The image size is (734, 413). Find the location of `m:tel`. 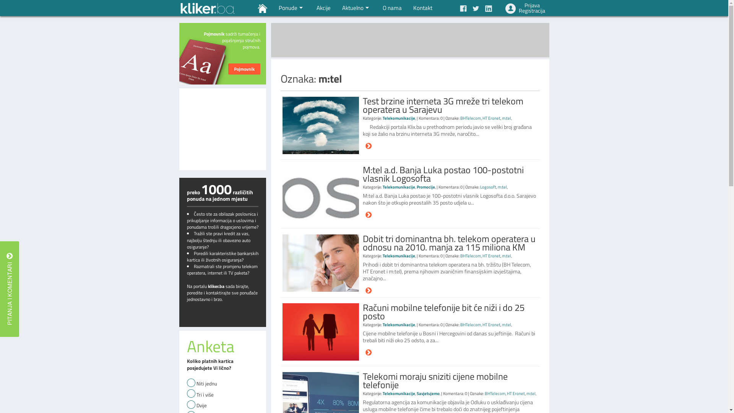

m:tel is located at coordinates (506, 325).